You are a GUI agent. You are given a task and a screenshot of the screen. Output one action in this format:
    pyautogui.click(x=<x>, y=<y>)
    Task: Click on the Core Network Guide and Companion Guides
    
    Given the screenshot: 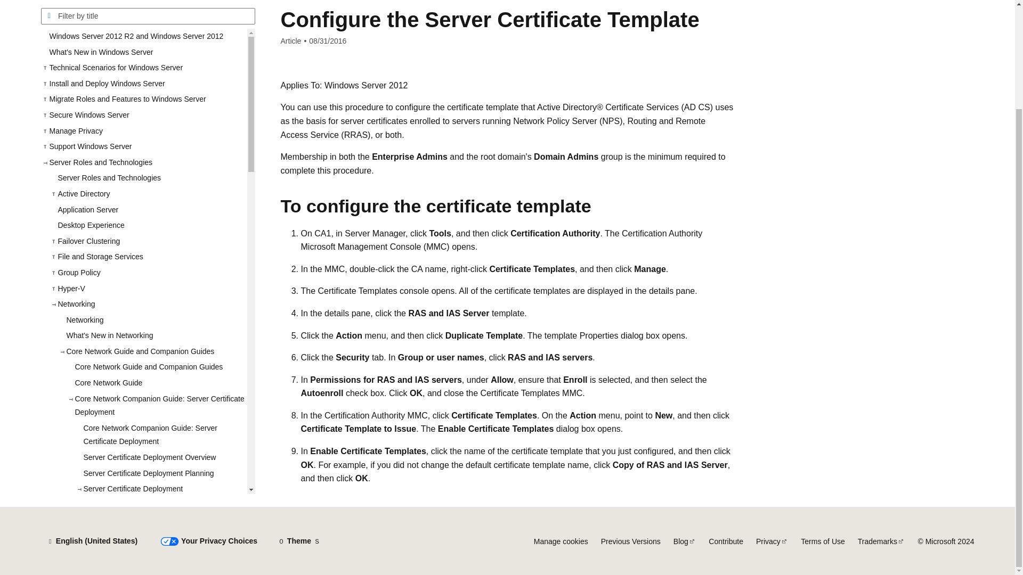 What is the action you would take?
    pyautogui.click(x=156, y=342)
    